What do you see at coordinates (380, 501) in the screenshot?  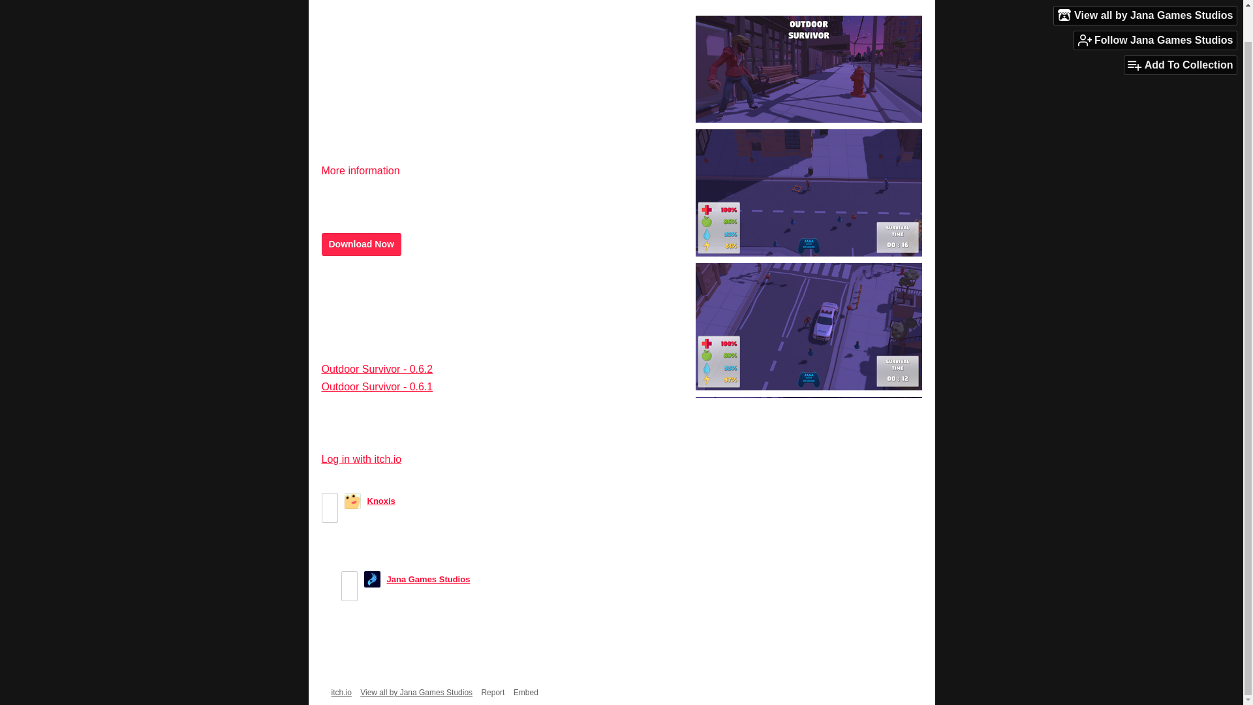 I see `Knoxis` at bounding box center [380, 501].